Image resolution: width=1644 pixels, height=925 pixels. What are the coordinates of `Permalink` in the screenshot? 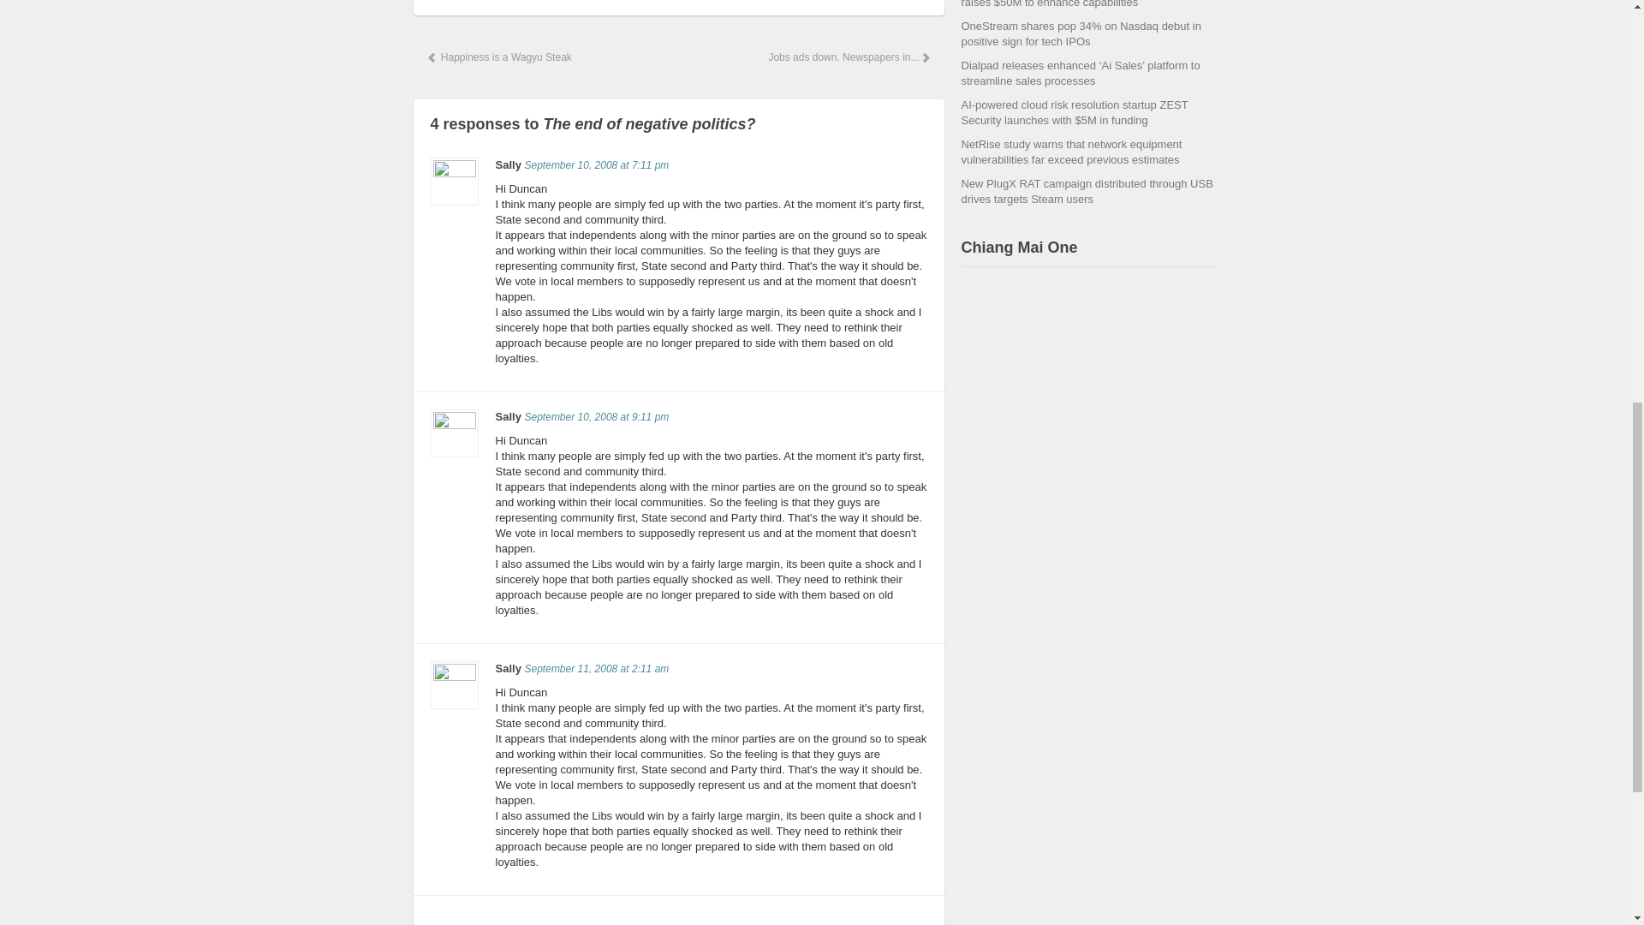 It's located at (596, 669).